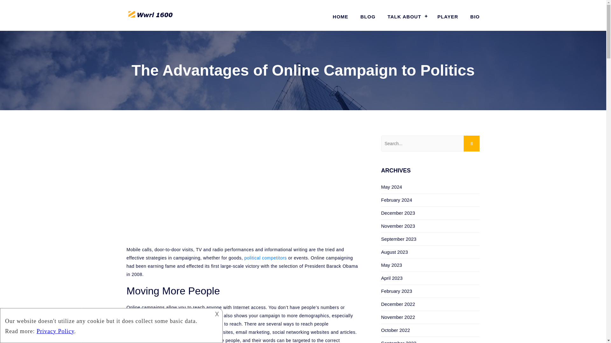 This screenshot has width=611, height=343. What do you see at coordinates (398, 226) in the screenshot?
I see `November 2023` at bounding box center [398, 226].